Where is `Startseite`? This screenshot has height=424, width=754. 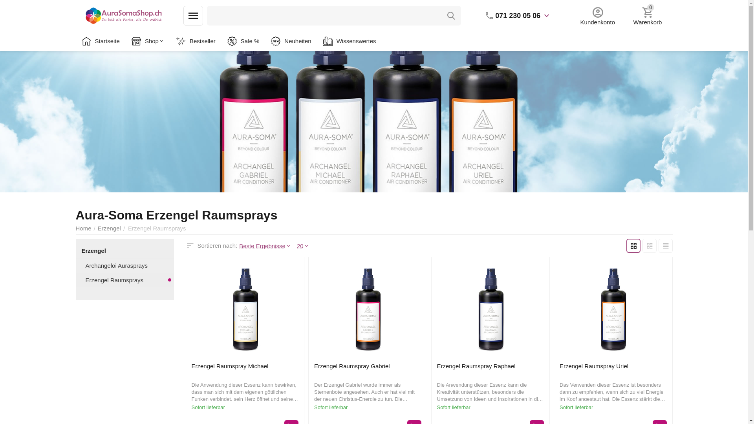 Startseite is located at coordinates (101, 41).